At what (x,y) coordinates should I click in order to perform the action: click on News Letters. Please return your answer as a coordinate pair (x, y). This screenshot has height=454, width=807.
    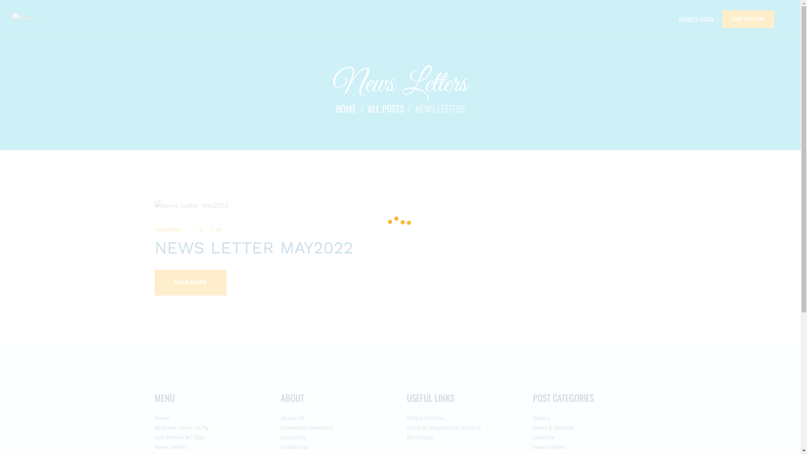
    Looking at the image, I should click on (171, 447).